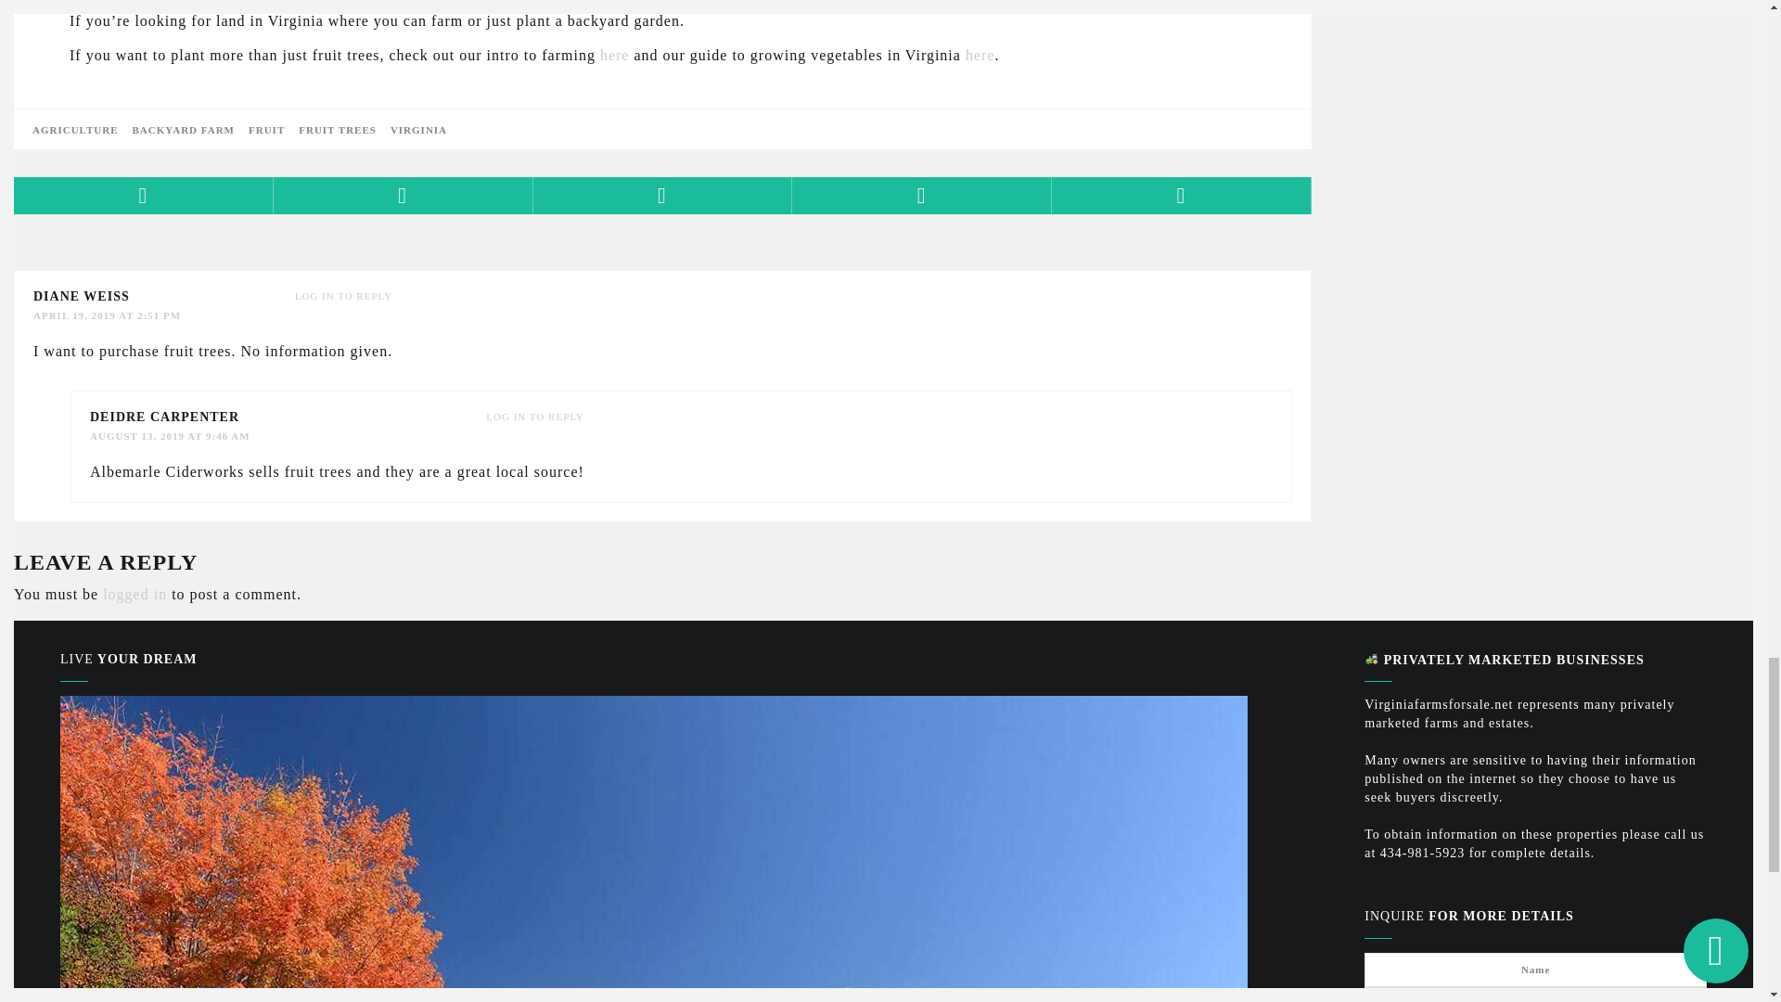  What do you see at coordinates (144, 196) in the screenshot?
I see `facebook` at bounding box center [144, 196].